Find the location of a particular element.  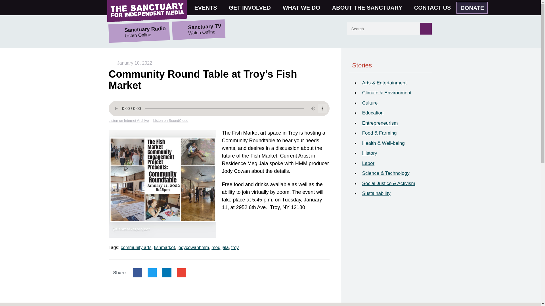

GET INVOLVED is located at coordinates (252, 7).